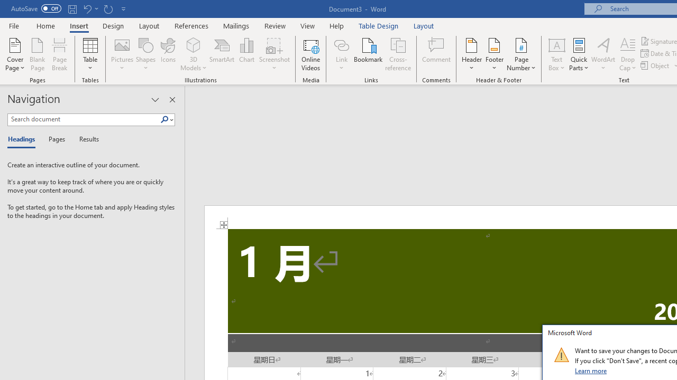 This screenshot has height=380, width=677. Describe the element at coordinates (311, 54) in the screenshot. I see `Online Videos...` at that location.